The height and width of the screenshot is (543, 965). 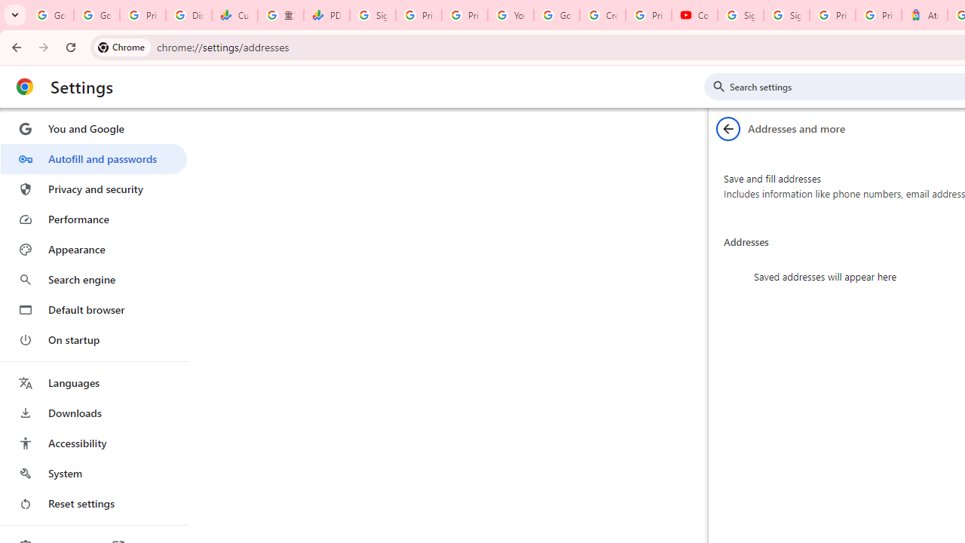 What do you see at coordinates (93, 158) in the screenshot?
I see `Autofill and passwords` at bounding box center [93, 158].